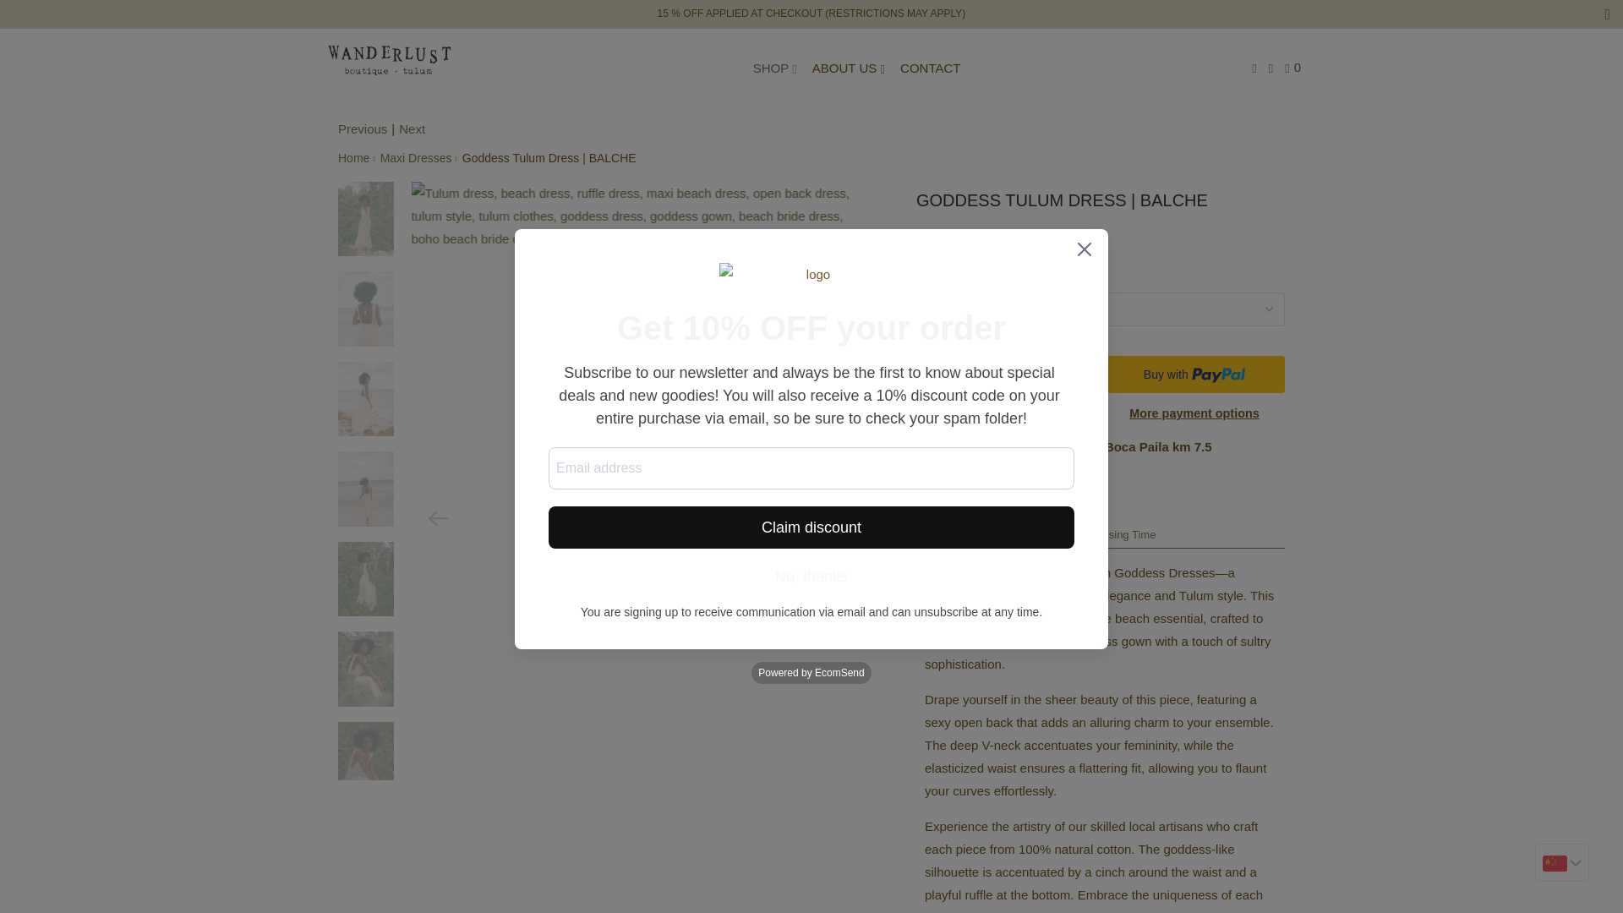 The height and width of the screenshot is (913, 1623). What do you see at coordinates (416, 158) in the screenshot?
I see `Maxi Dresses` at bounding box center [416, 158].